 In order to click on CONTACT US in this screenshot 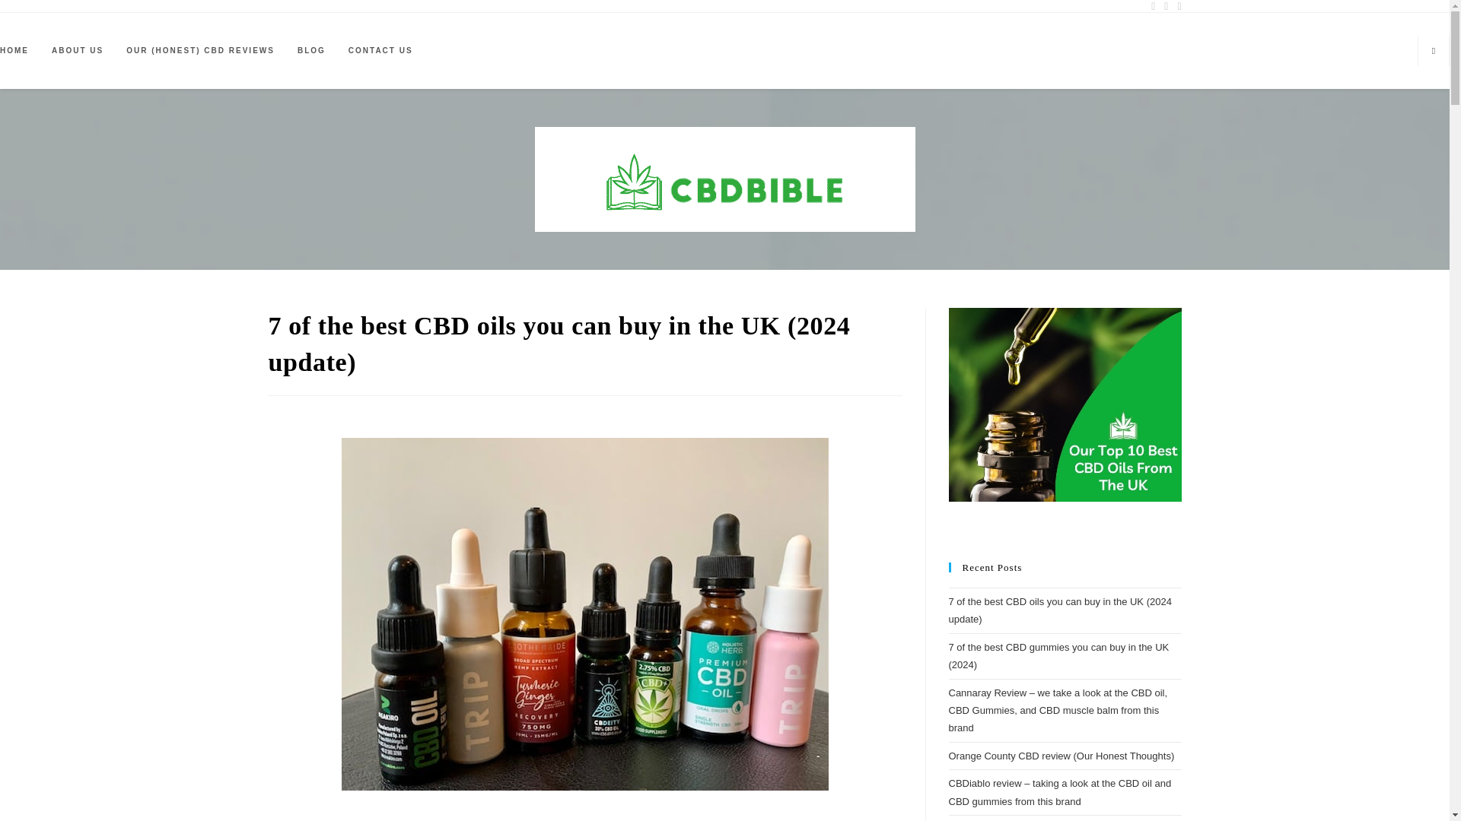, I will do `click(380, 51)`.